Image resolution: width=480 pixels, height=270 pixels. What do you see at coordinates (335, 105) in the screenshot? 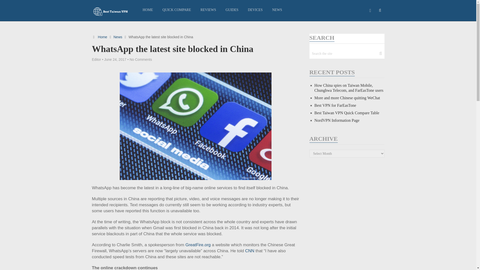
I see `Best VPN for FarEasTone` at bounding box center [335, 105].